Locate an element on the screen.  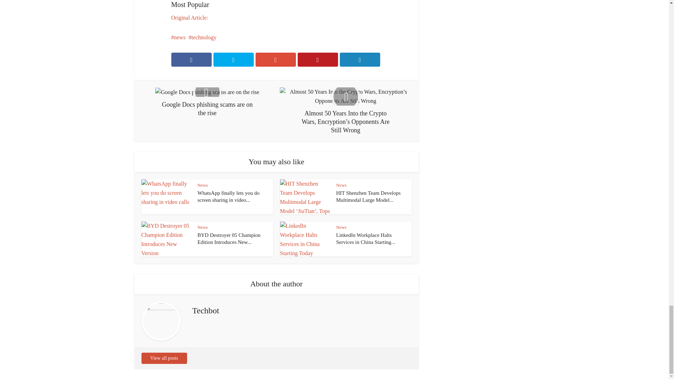
technology is located at coordinates (202, 37).